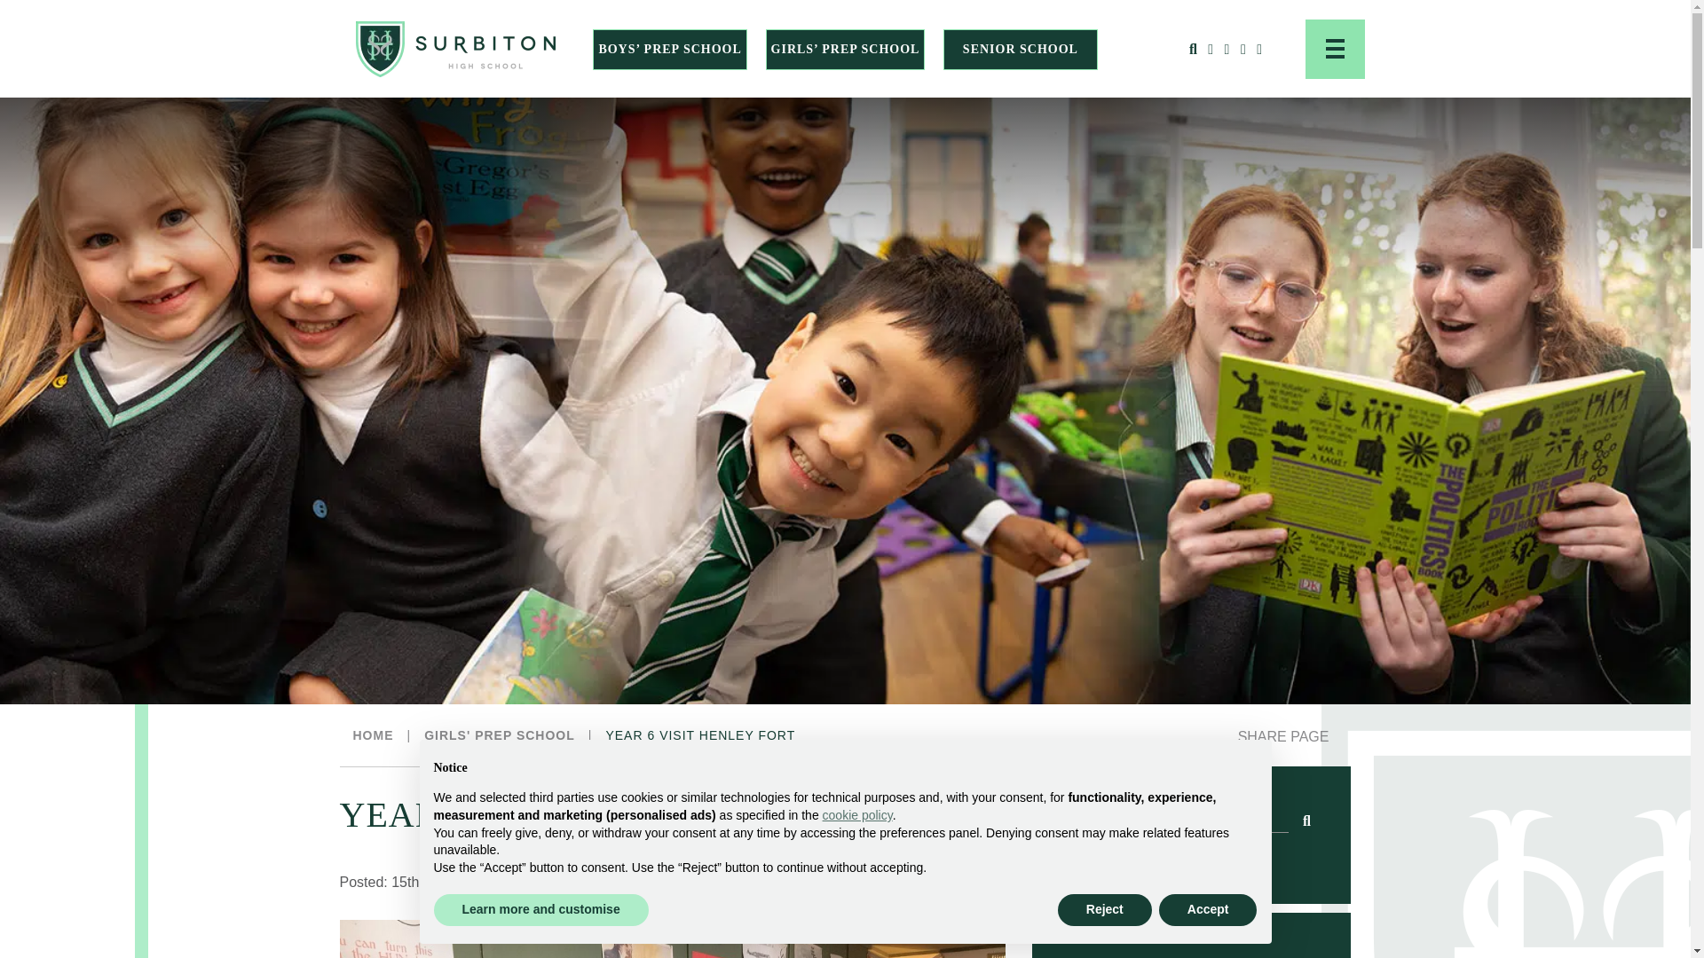 The image size is (1704, 958). Describe the element at coordinates (1021, 48) in the screenshot. I see `SENIOR SCHOOL` at that location.